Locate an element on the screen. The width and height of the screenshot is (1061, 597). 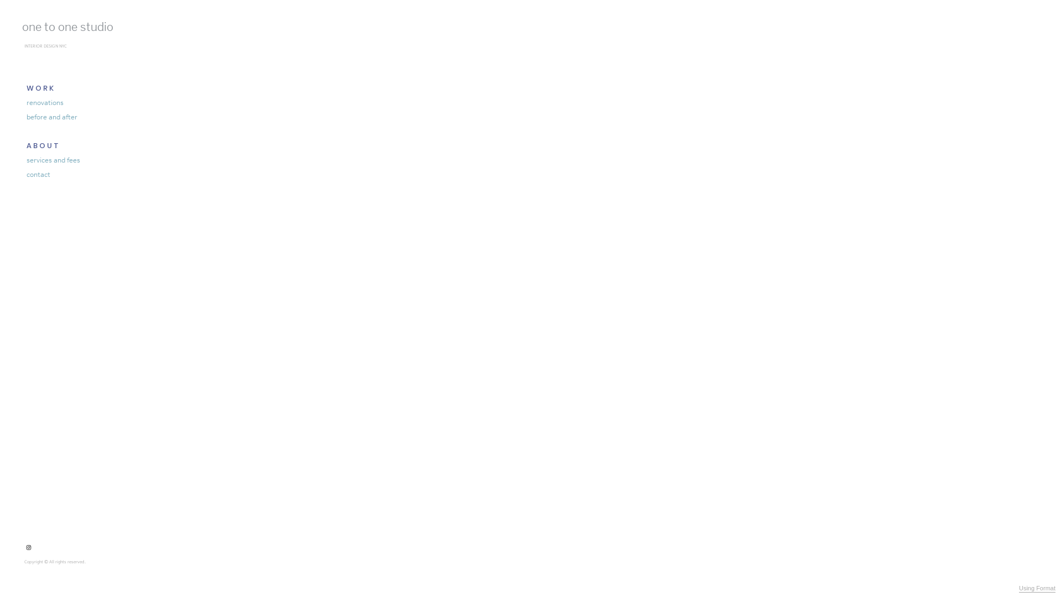
contact is located at coordinates (39, 175).